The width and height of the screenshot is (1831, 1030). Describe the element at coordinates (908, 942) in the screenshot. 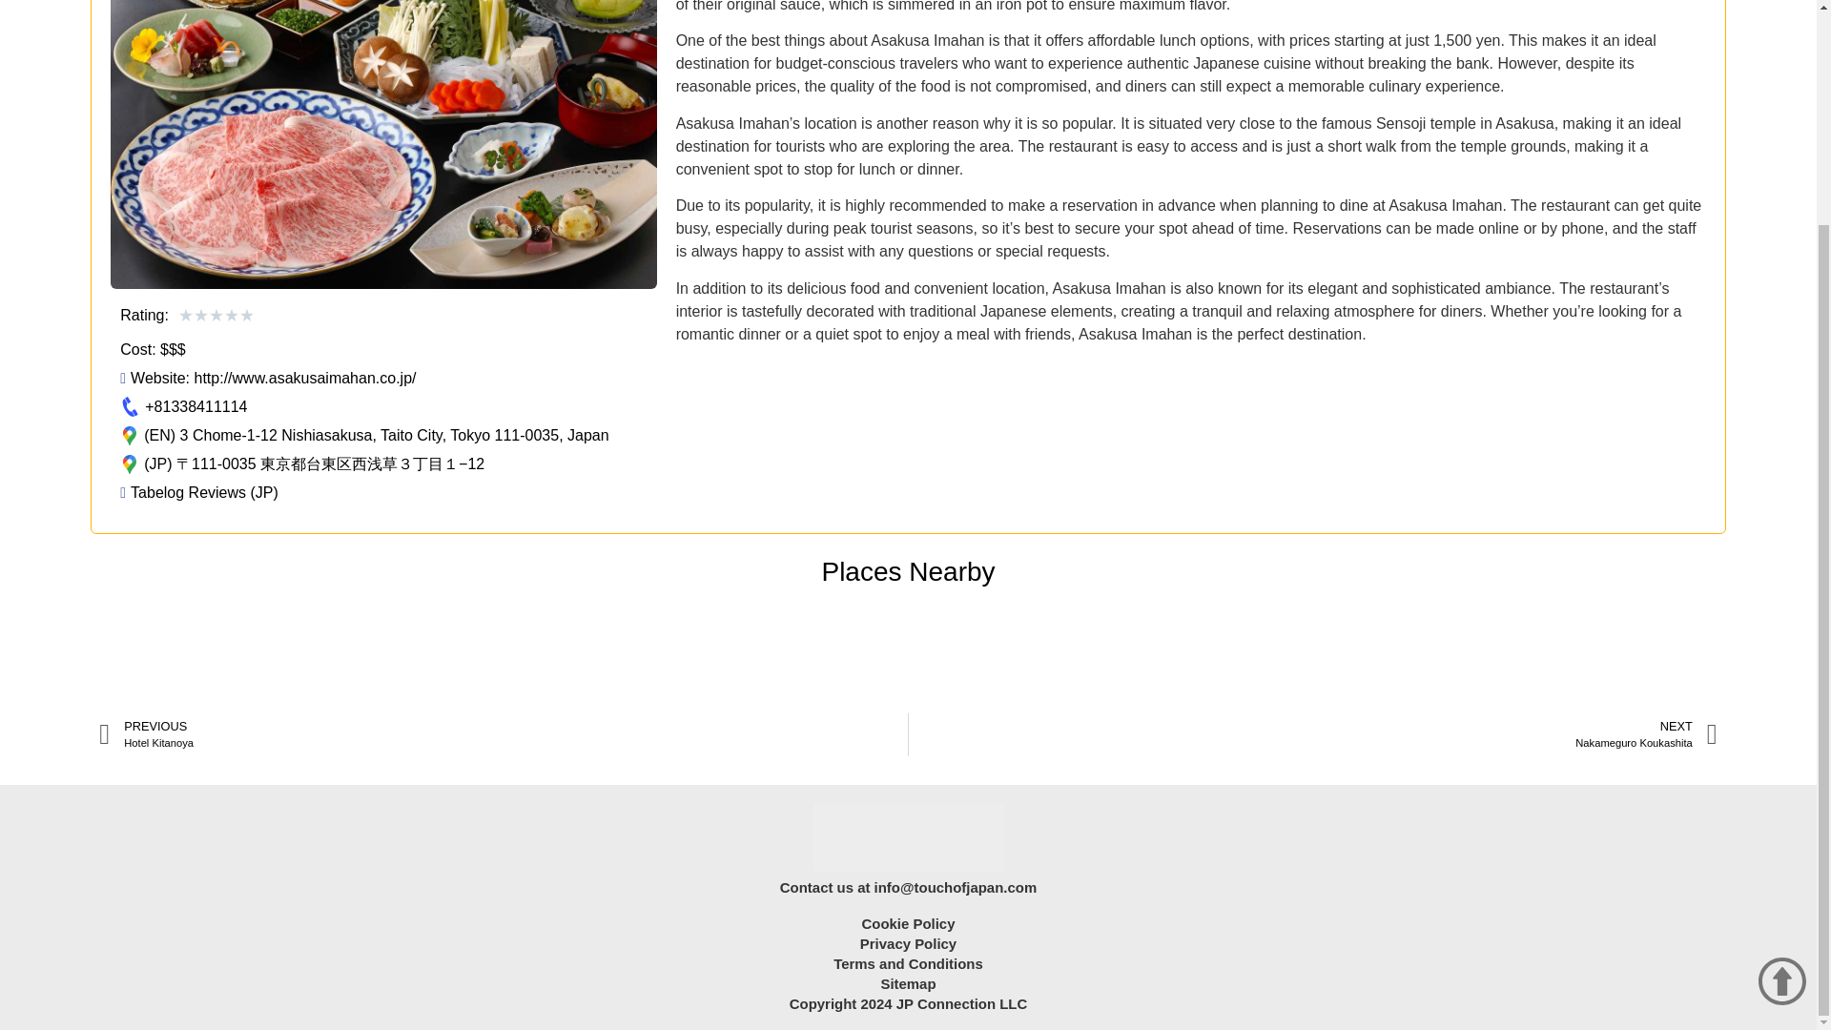

I see `Asakusa Imahan 1` at that location.